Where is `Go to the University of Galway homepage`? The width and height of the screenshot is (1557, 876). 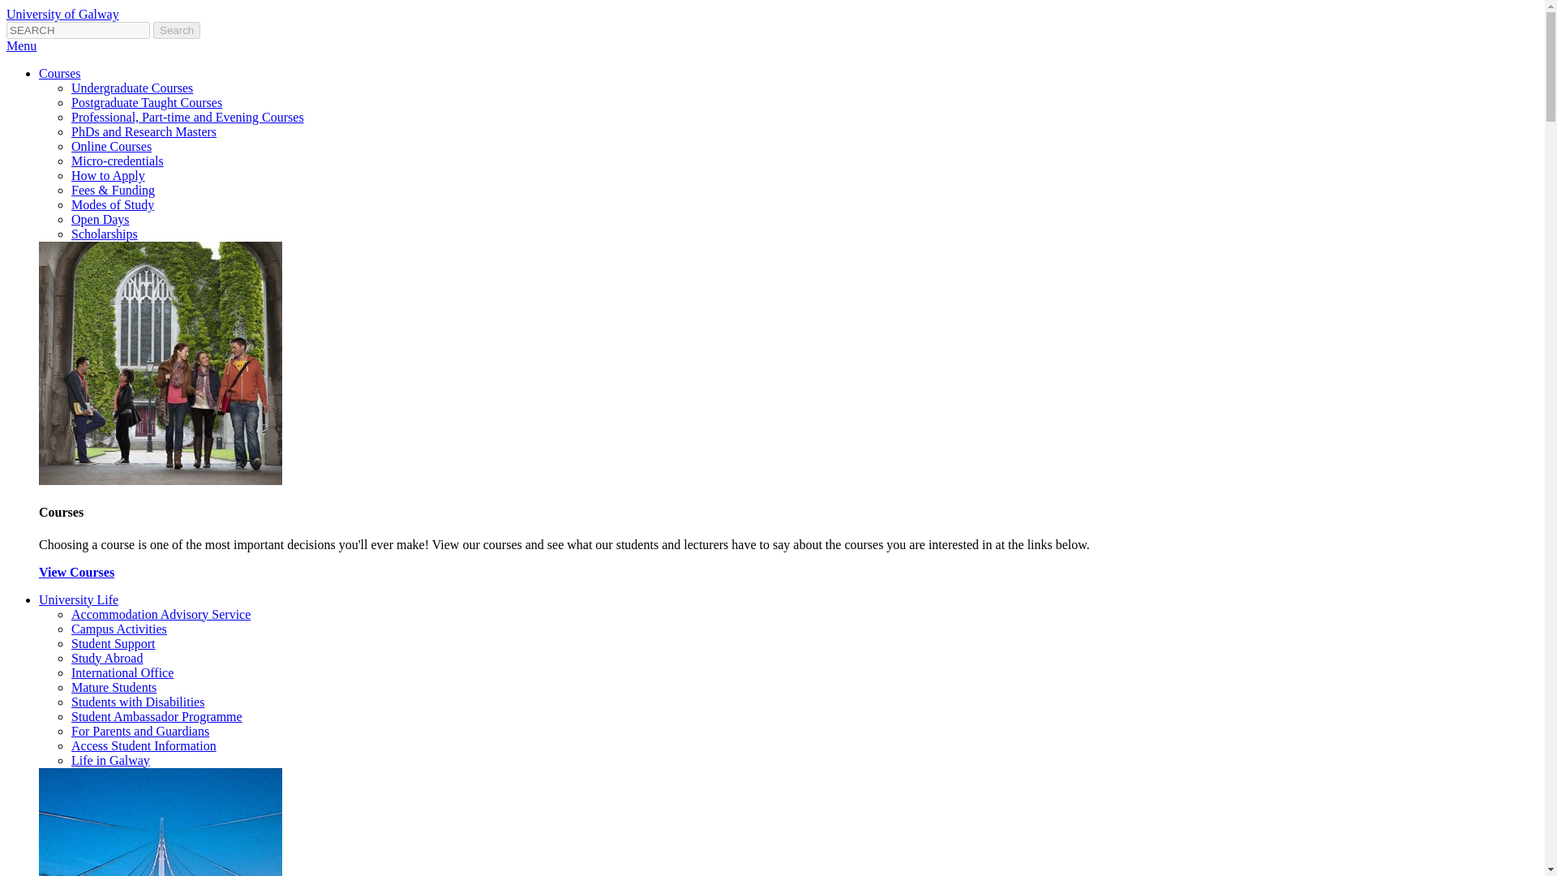
Go to the University of Galway homepage is located at coordinates (62, 13).